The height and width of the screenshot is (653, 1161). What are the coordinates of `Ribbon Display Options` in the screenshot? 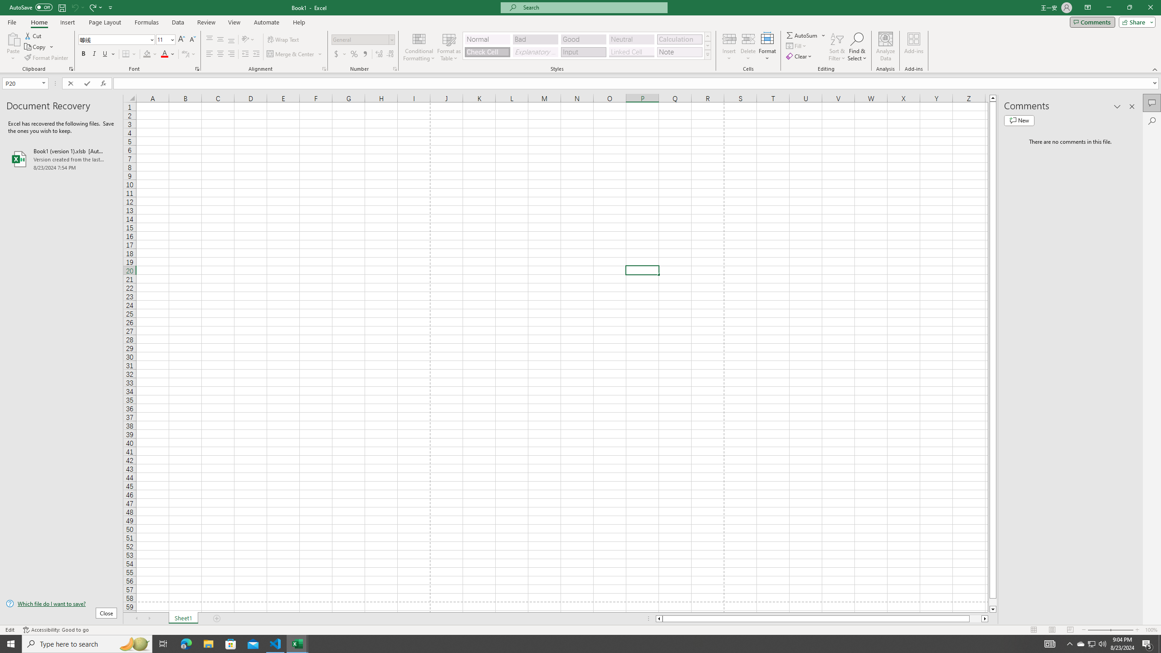 It's located at (1088, 8).